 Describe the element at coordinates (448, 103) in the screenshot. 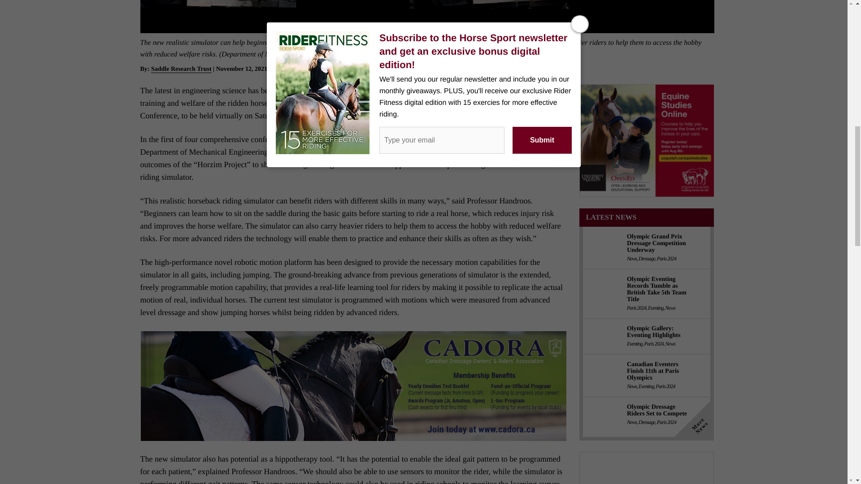

I see `Saddle Research Trust` at that location.